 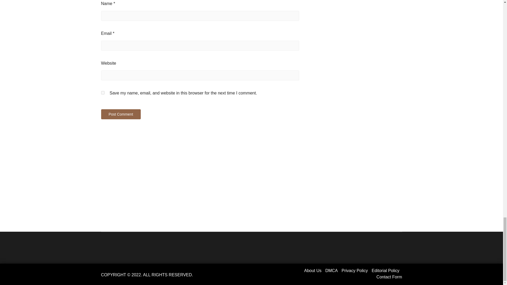 I want to click on yes, so click(x=102, y=92).